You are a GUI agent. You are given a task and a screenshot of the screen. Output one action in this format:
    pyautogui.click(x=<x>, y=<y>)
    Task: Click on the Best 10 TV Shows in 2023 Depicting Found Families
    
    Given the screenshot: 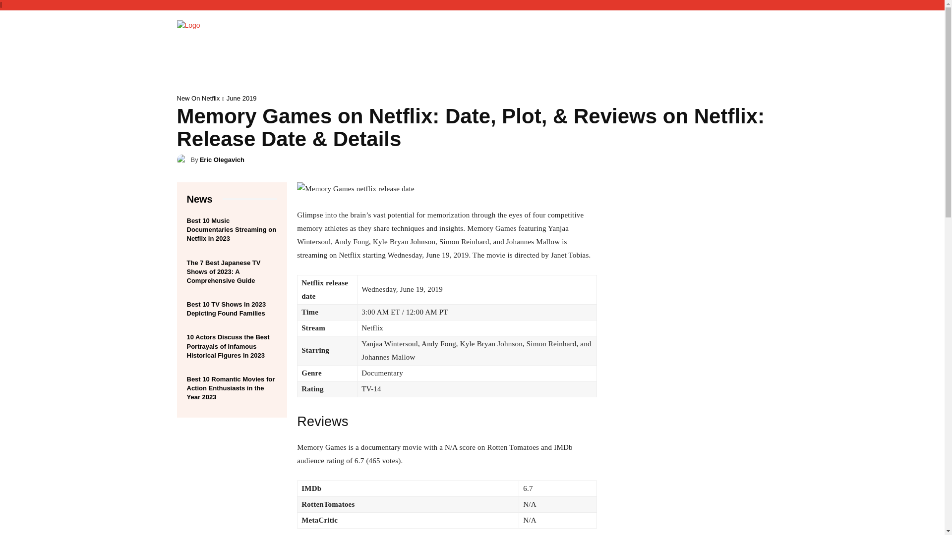 What is the action you would take?
    pyautogui.click(x=226, y=309)
    